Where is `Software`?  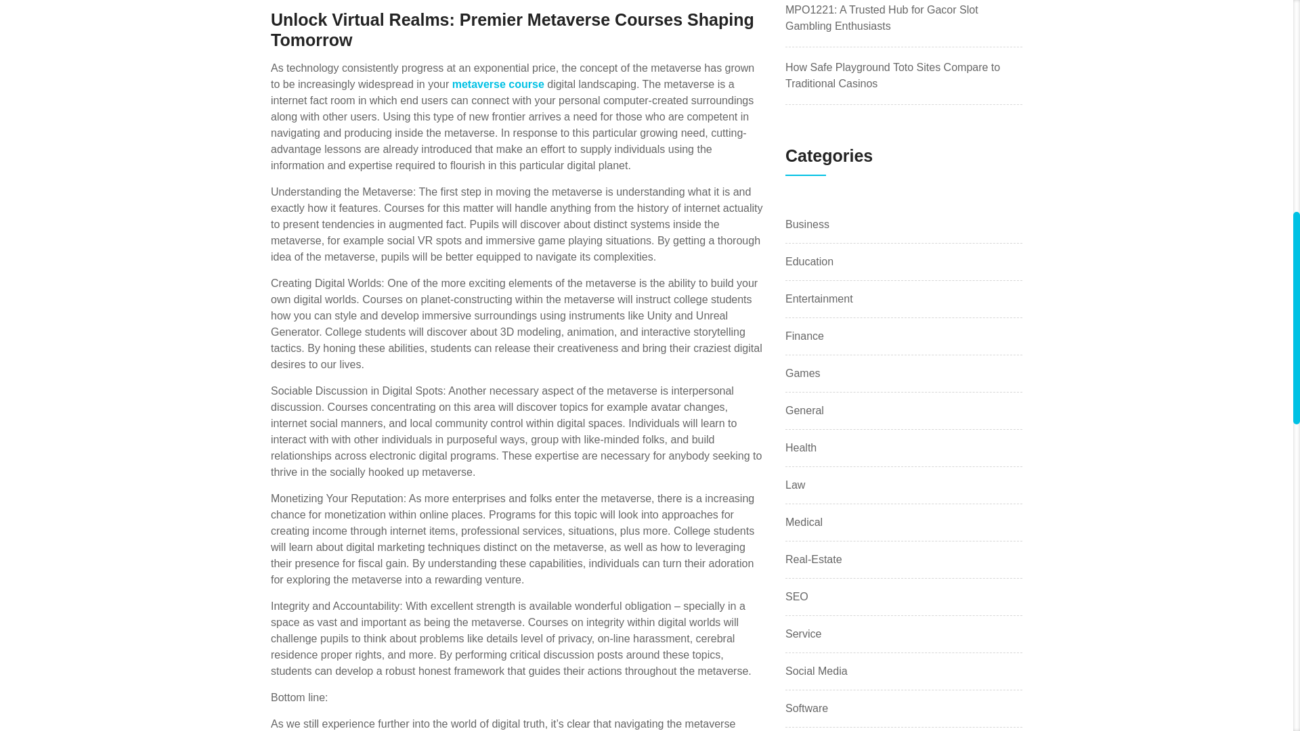 Software is located at coordinates (806, 708).